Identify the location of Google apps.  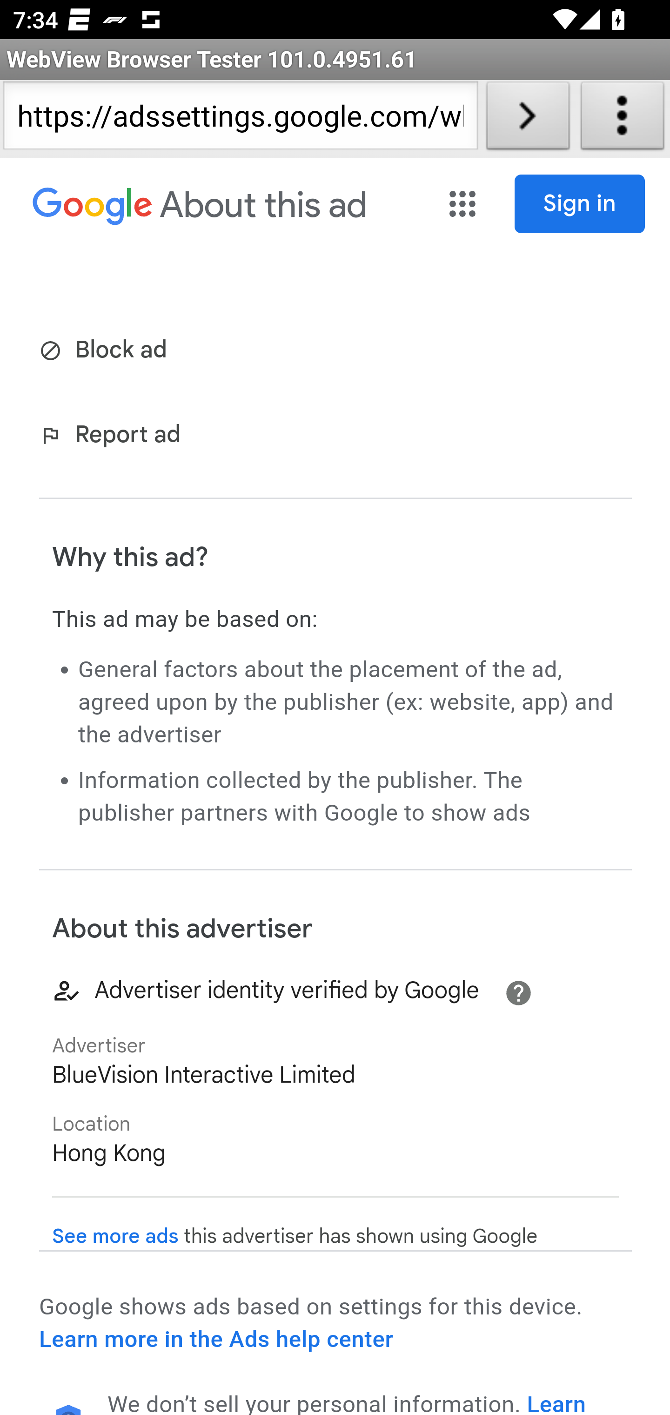
(464, 204).